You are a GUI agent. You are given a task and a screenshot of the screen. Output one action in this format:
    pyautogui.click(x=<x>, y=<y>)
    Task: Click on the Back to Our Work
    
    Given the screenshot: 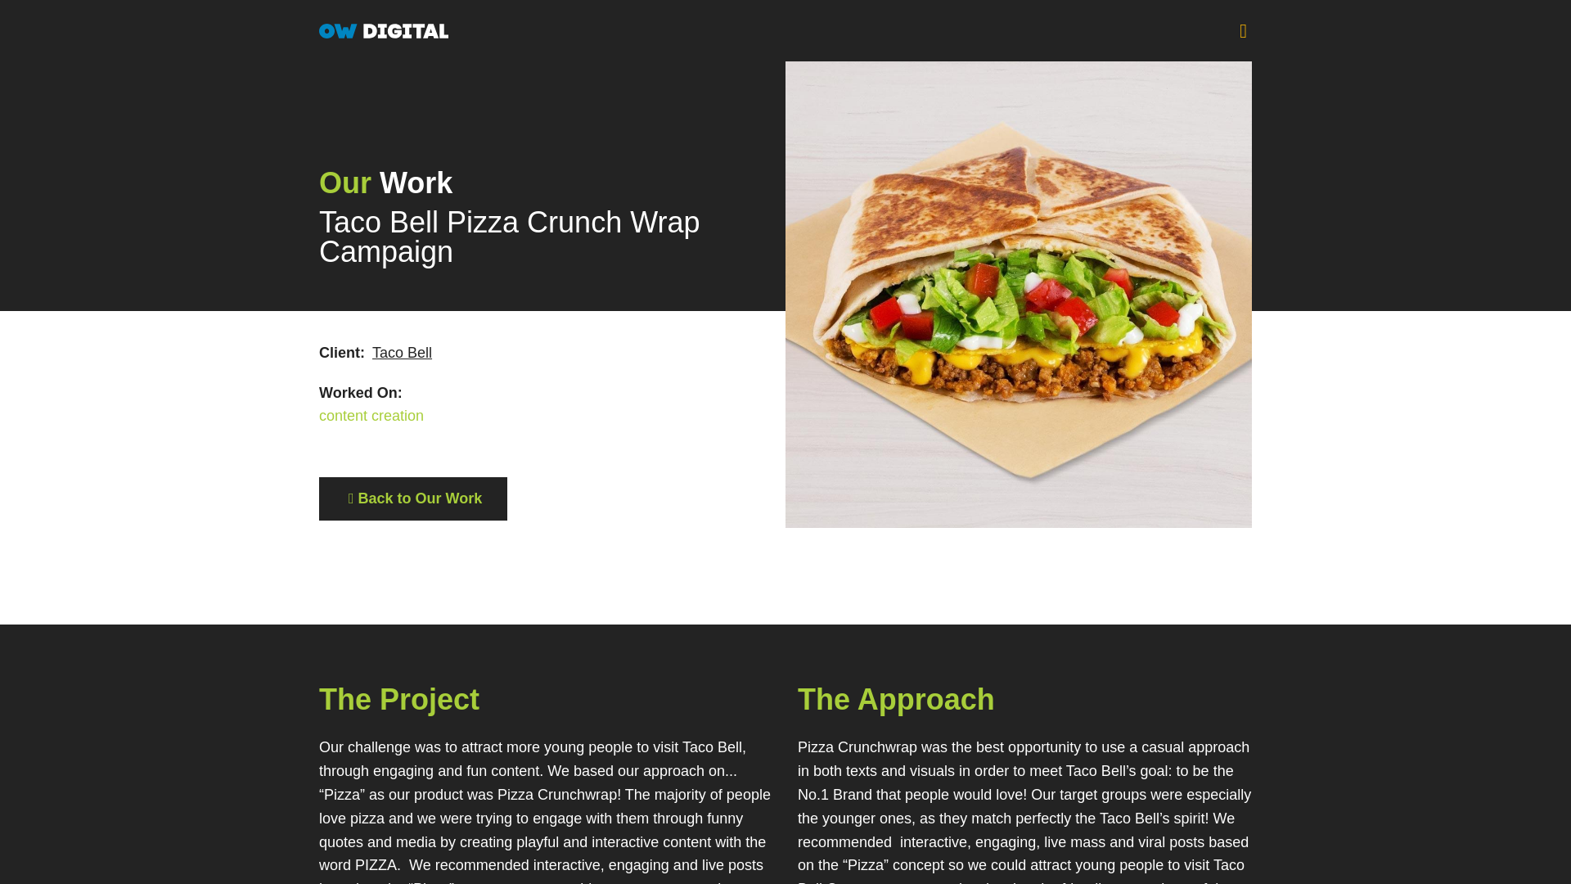 What is the action you would take?
    pyautogui.click(x=412, y=499)
    